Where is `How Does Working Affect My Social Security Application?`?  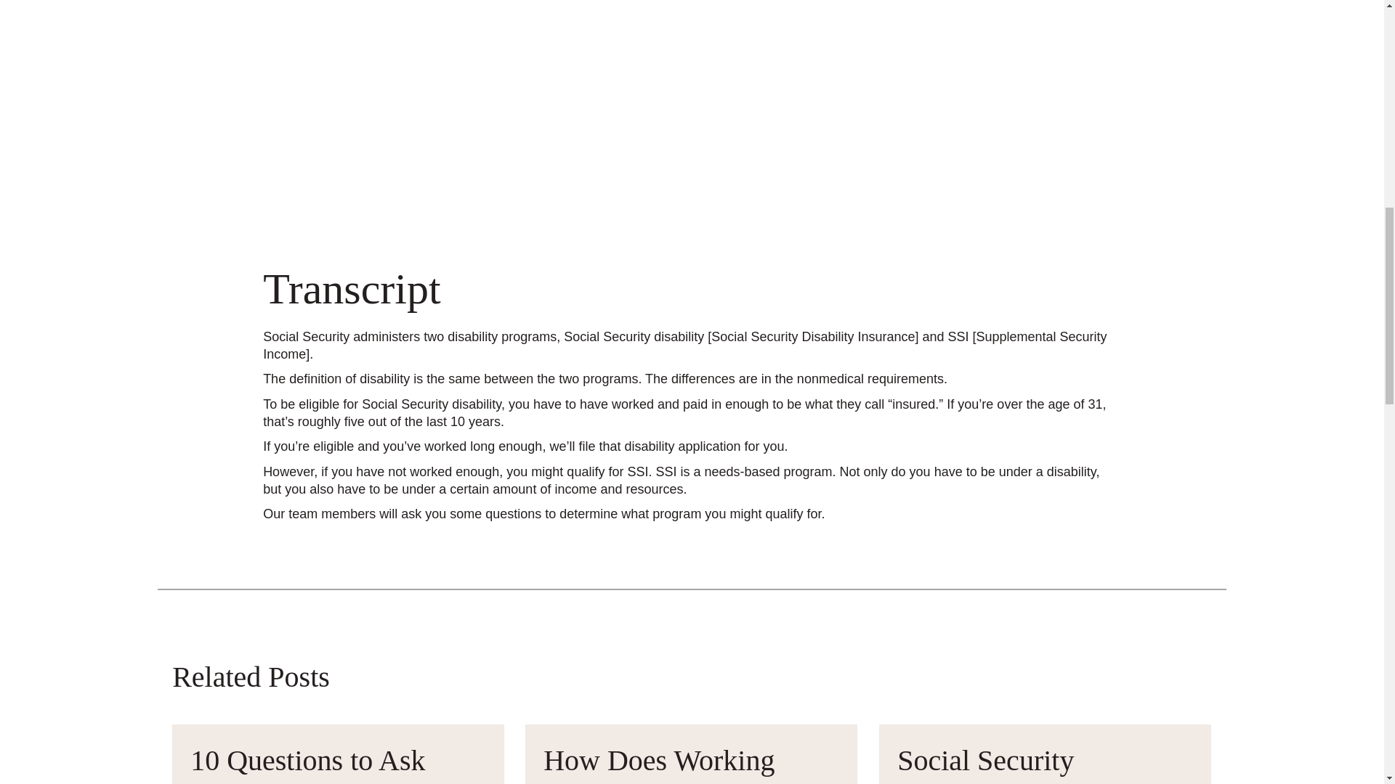
How Does Working Affect My Social Security Application? is located at coordinates (670, 764).